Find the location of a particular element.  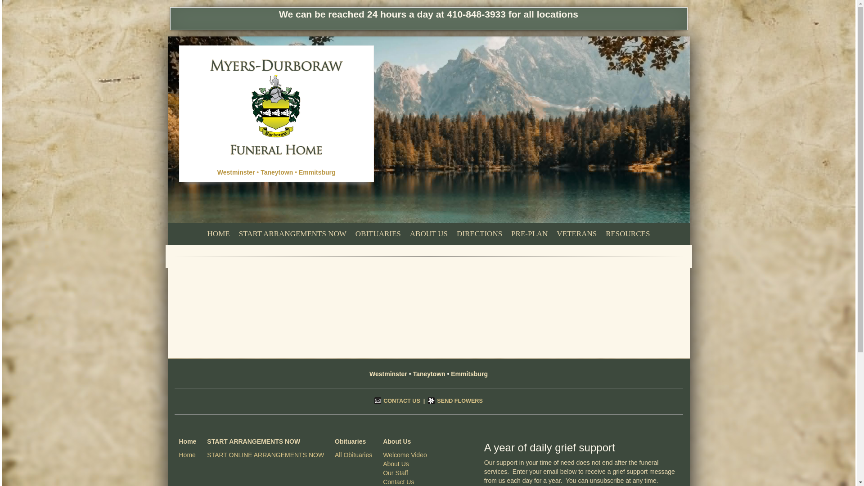

DIRECTIONS is located at coordinates (479, 234).